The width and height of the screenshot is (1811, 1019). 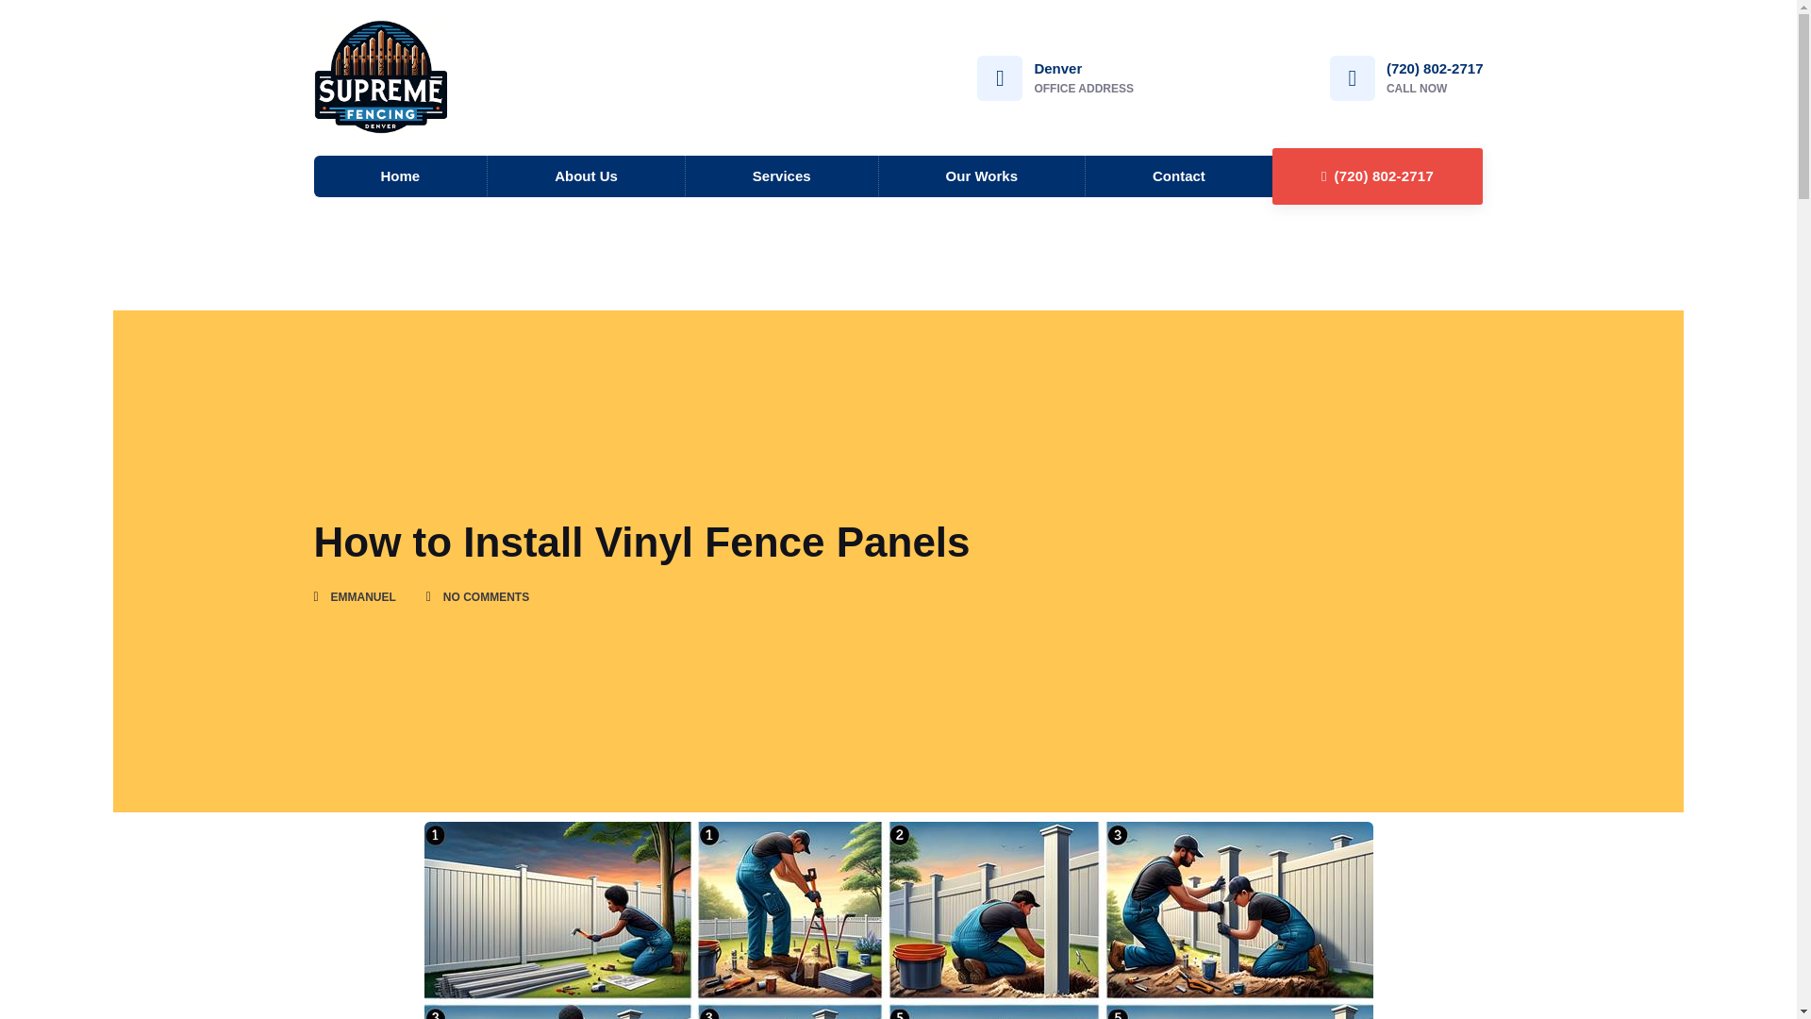 What do you see at coordinates (782, 175) in the screenshot?
I see `Services` at bounding box center [782, 175].